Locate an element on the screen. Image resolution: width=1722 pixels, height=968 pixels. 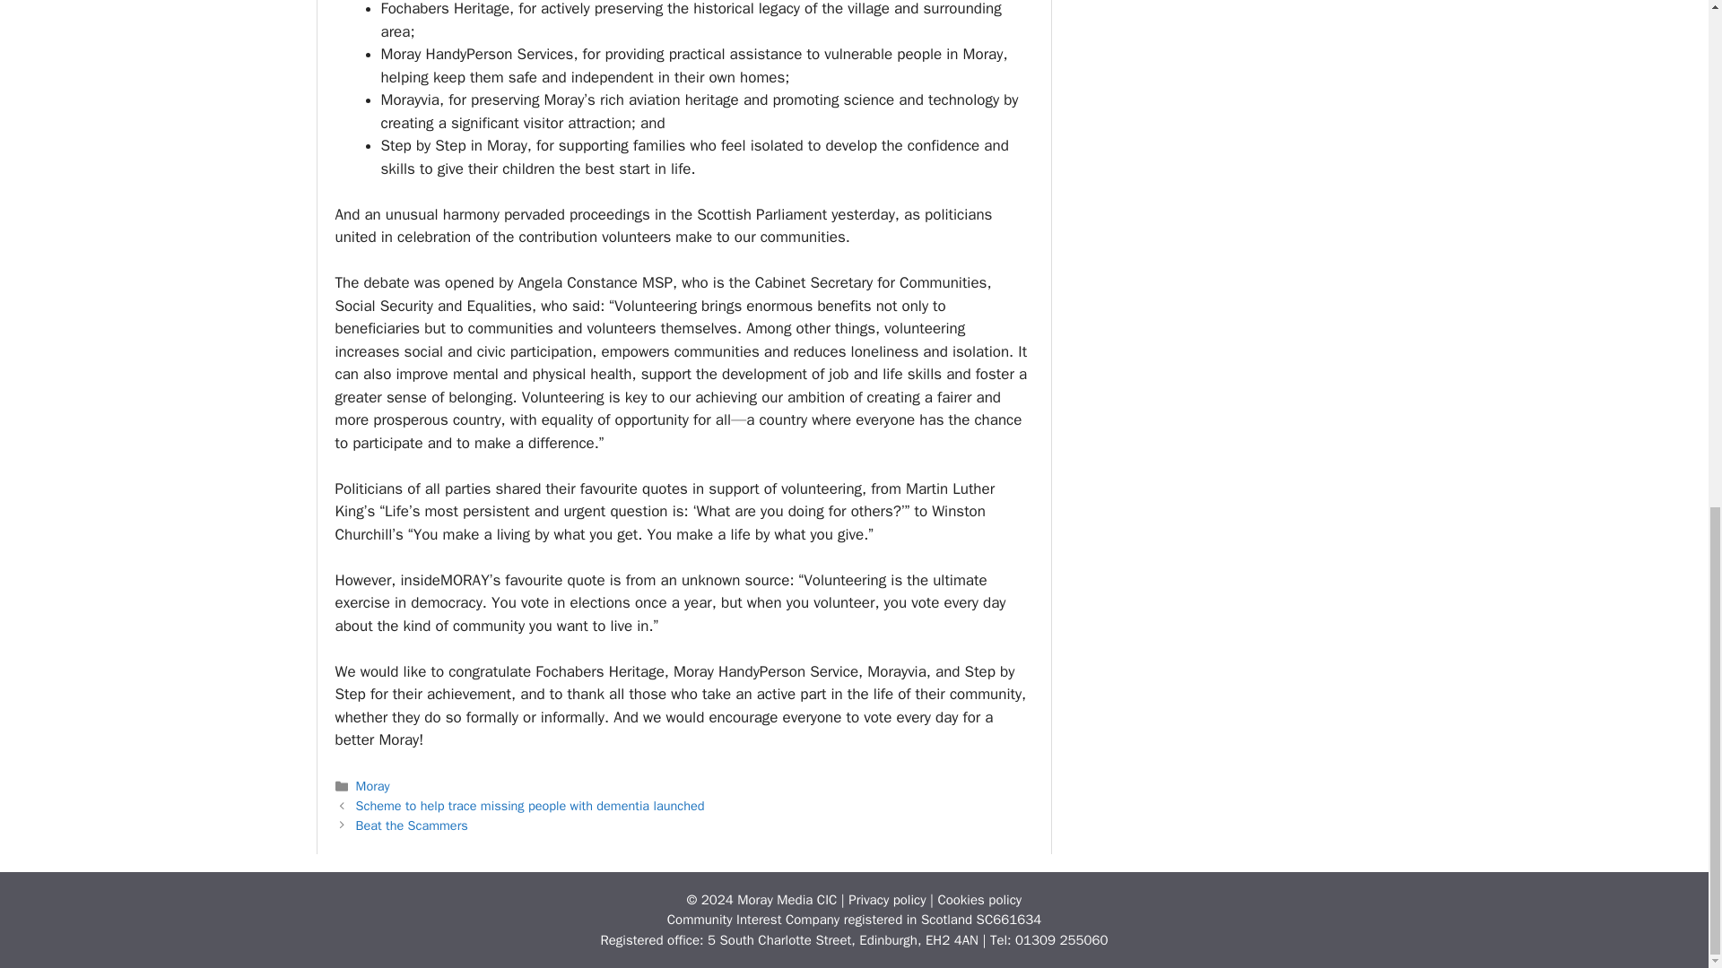
Scheme to help trace missing people with dementia launched is located at coordinates (530, 805).